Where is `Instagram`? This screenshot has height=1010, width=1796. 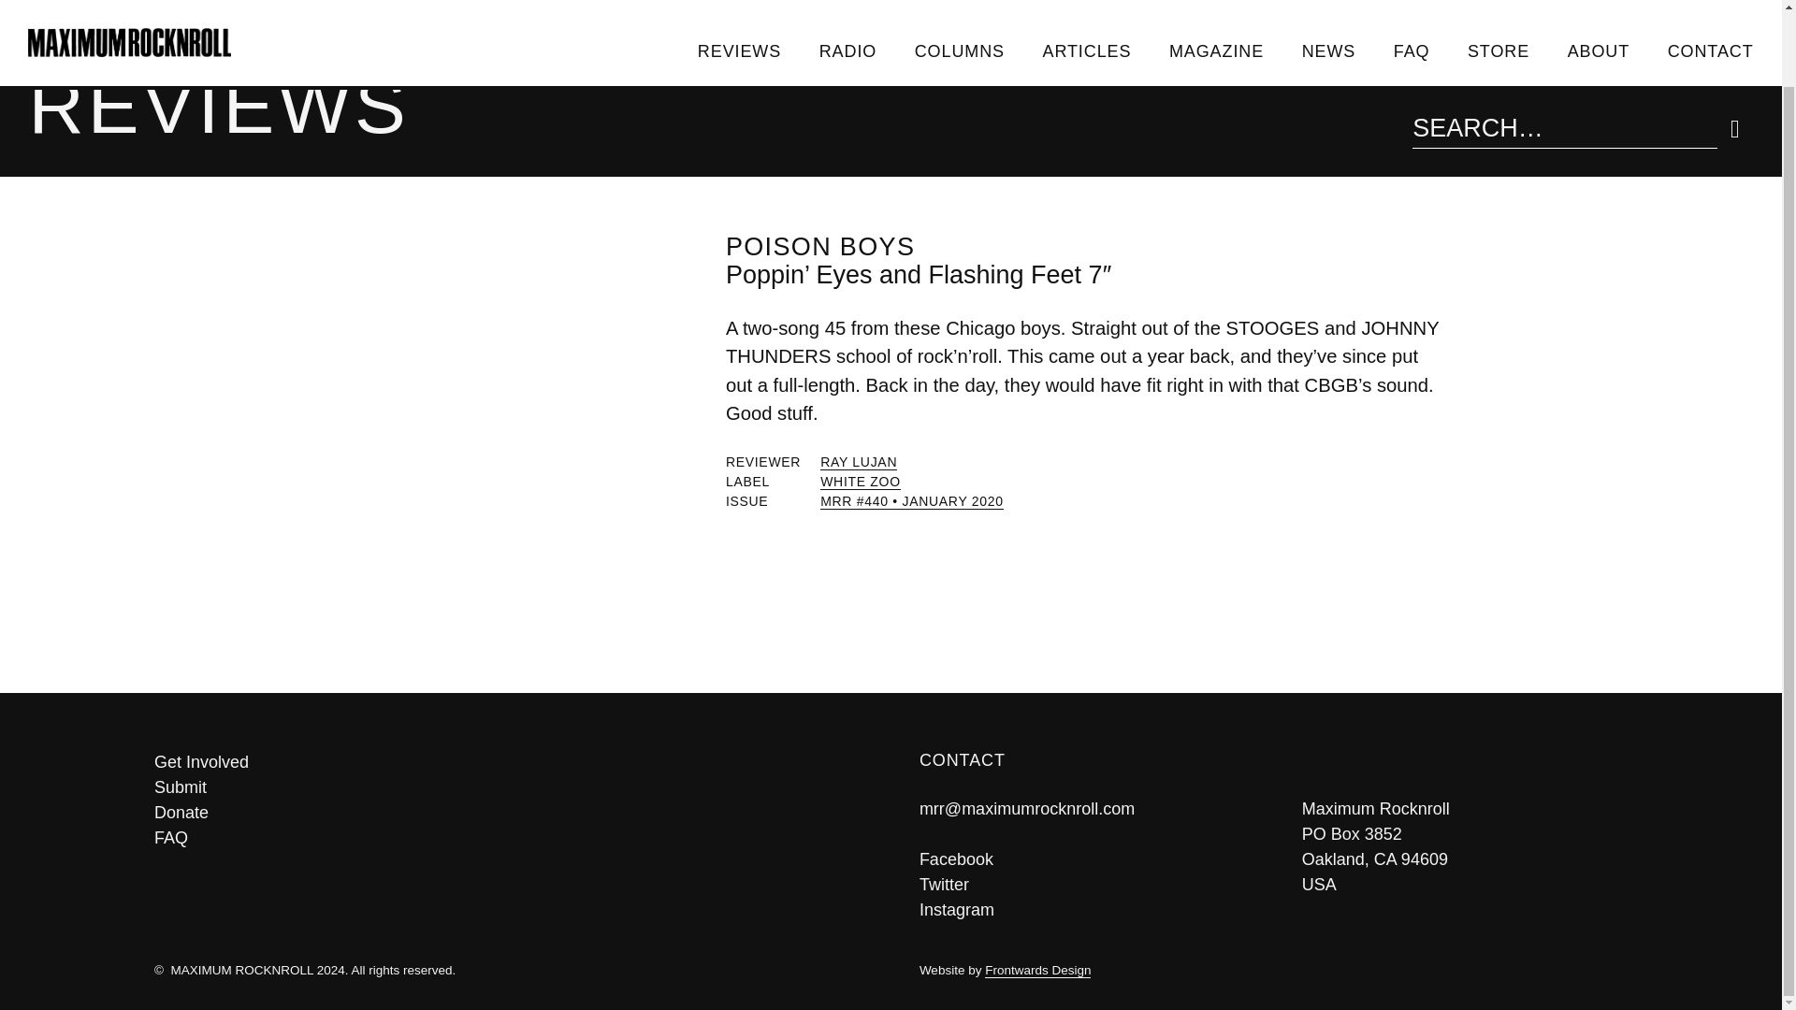
Instagram is located at coordinates (957, 909).